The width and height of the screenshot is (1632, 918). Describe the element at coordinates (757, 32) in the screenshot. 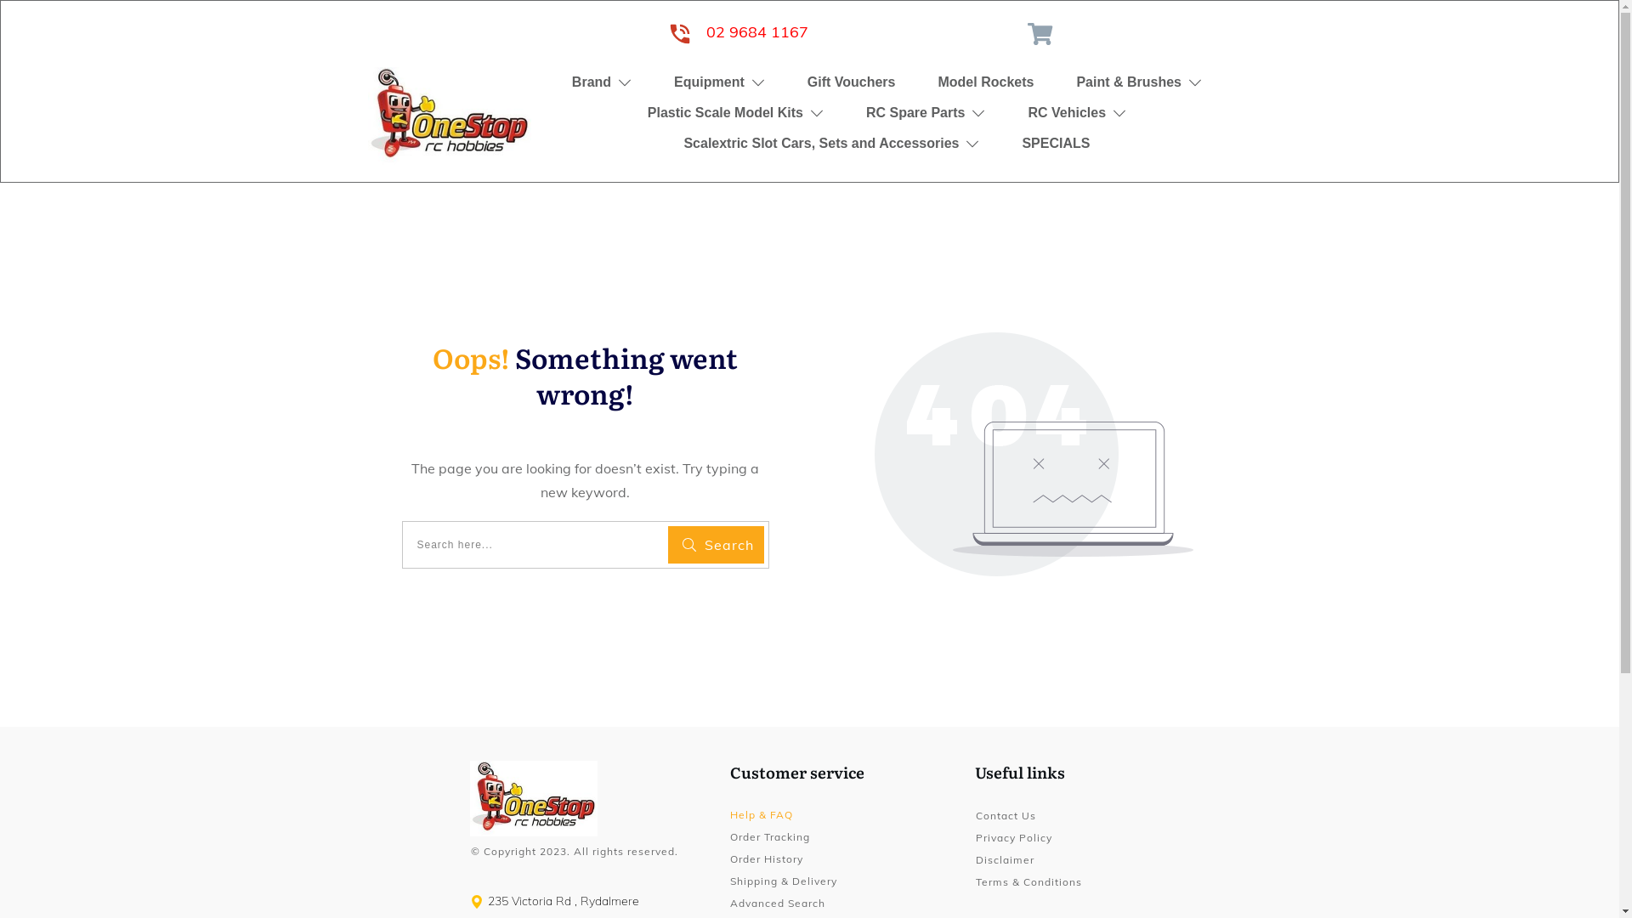

I see `02 9684 1167` at that location.